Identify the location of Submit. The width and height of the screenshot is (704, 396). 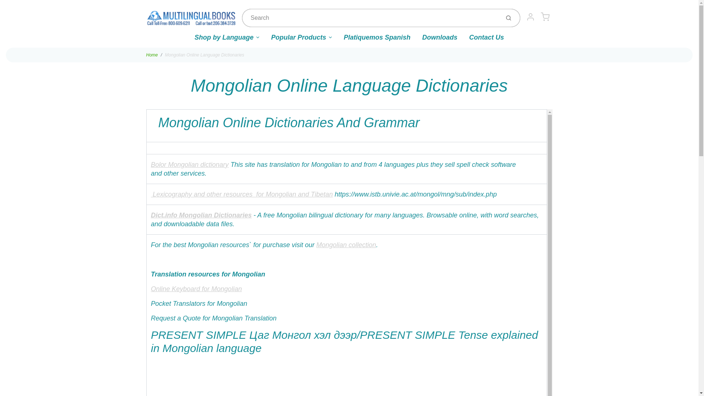
(509, 18).